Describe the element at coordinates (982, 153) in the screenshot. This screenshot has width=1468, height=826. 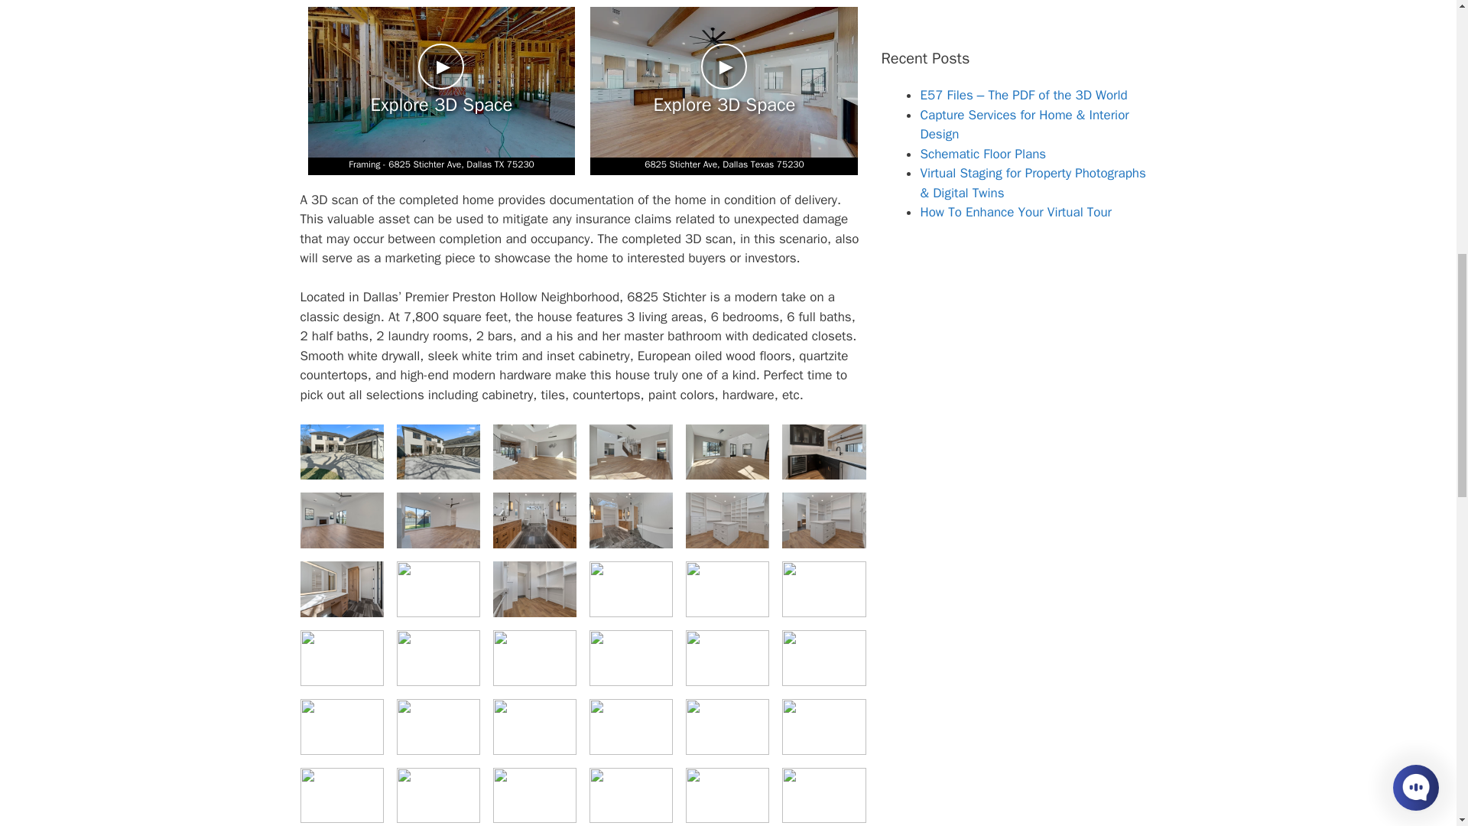
I see `Schematic Floor Plans` at that location.